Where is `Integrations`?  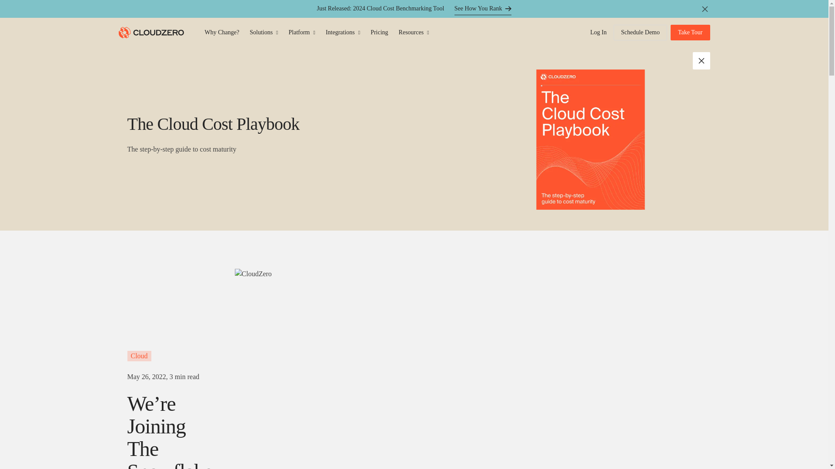
Integrations is located at coordinates (343, 32).